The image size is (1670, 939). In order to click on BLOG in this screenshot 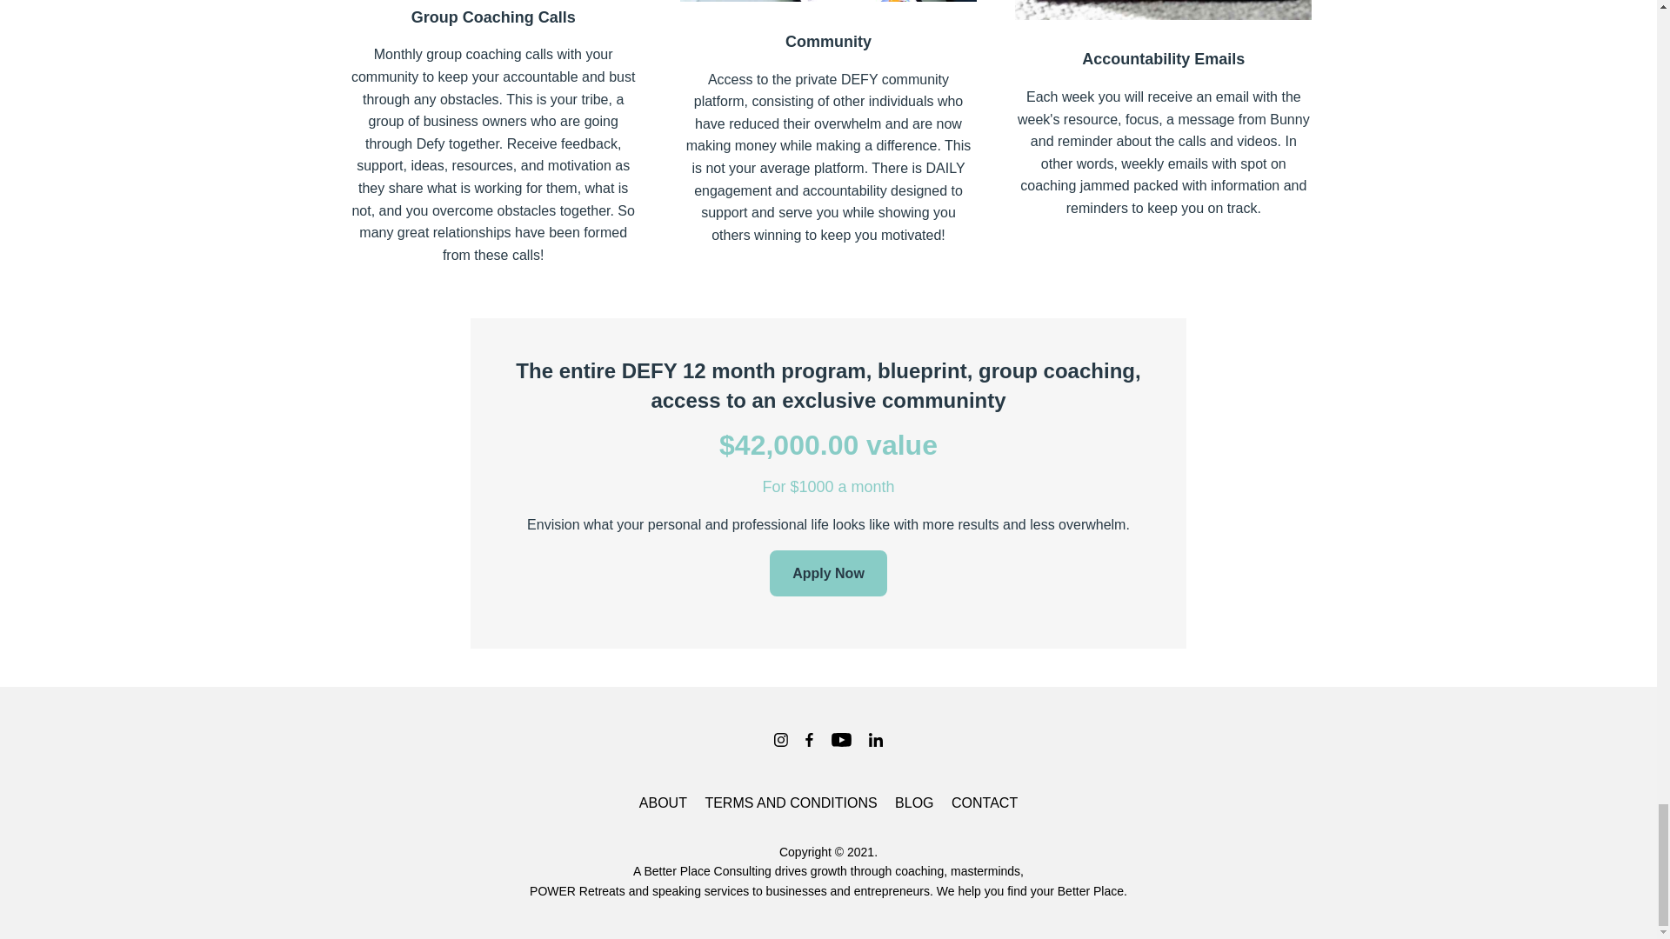, I will do `click(914, 803)`.